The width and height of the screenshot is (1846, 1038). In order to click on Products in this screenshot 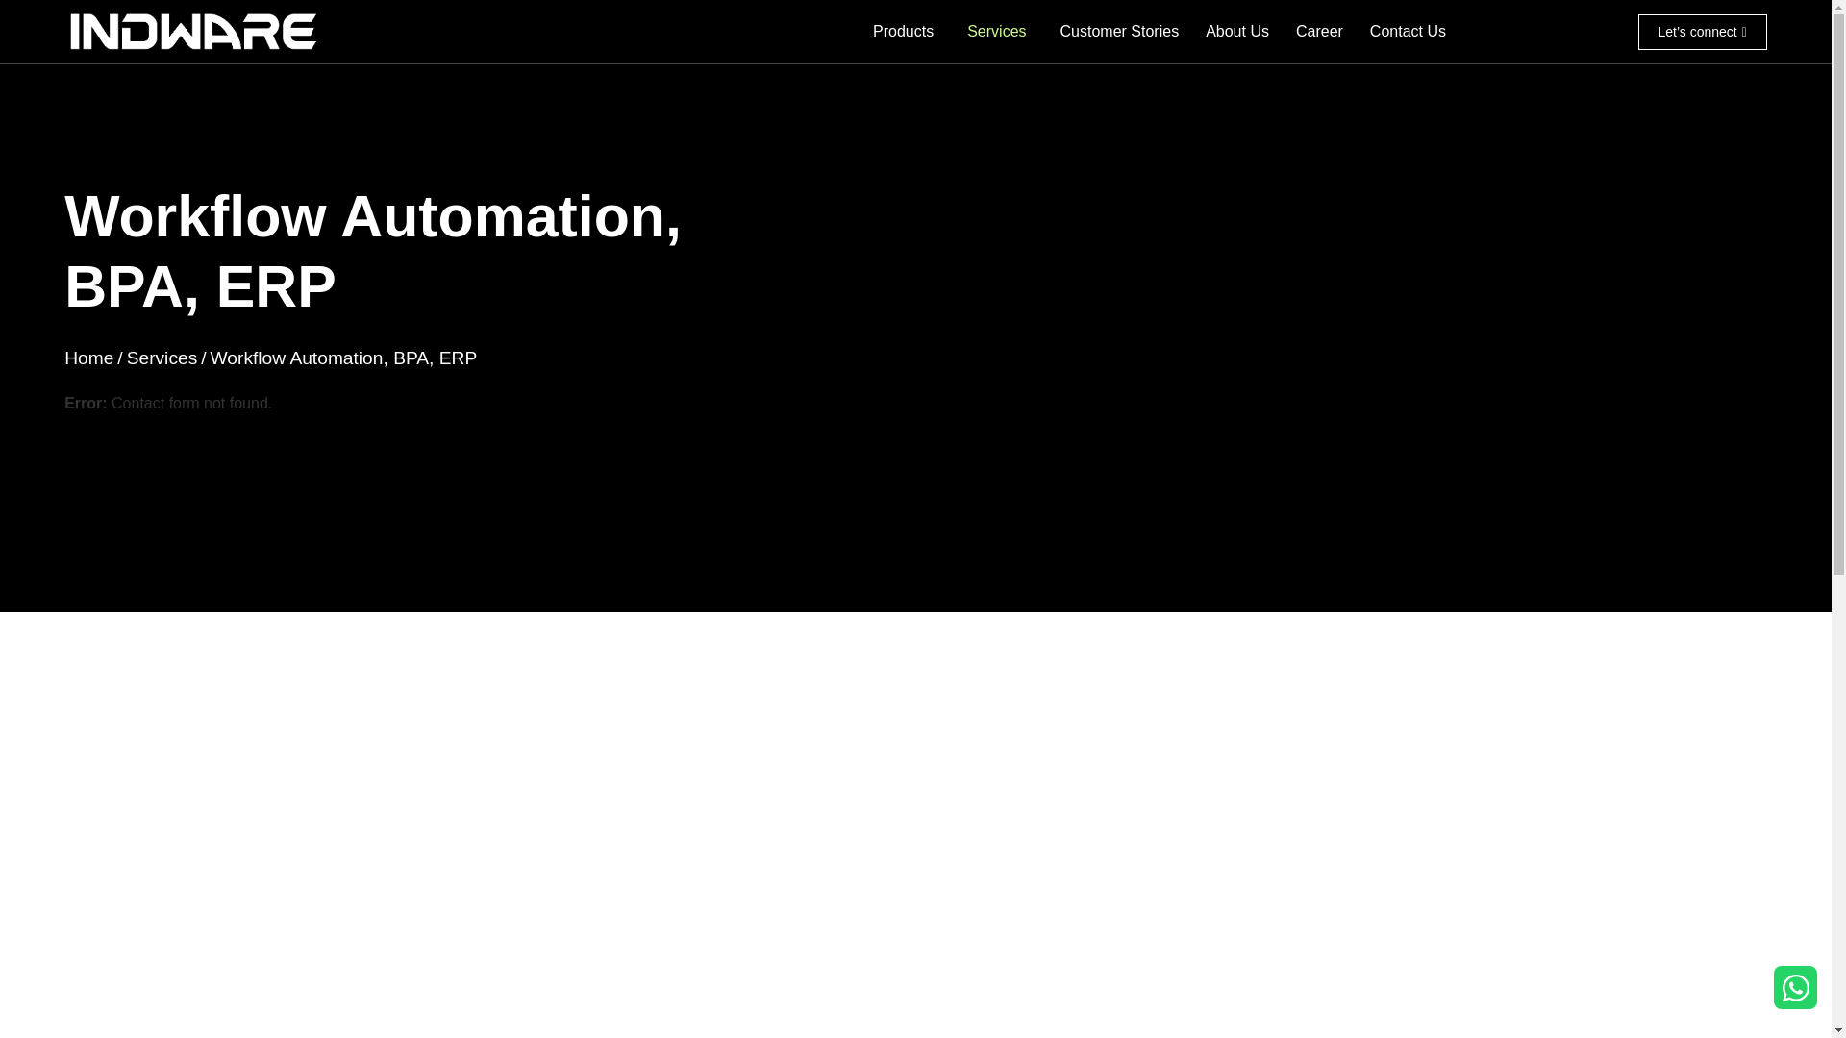, I will do `click(906, 31)`.